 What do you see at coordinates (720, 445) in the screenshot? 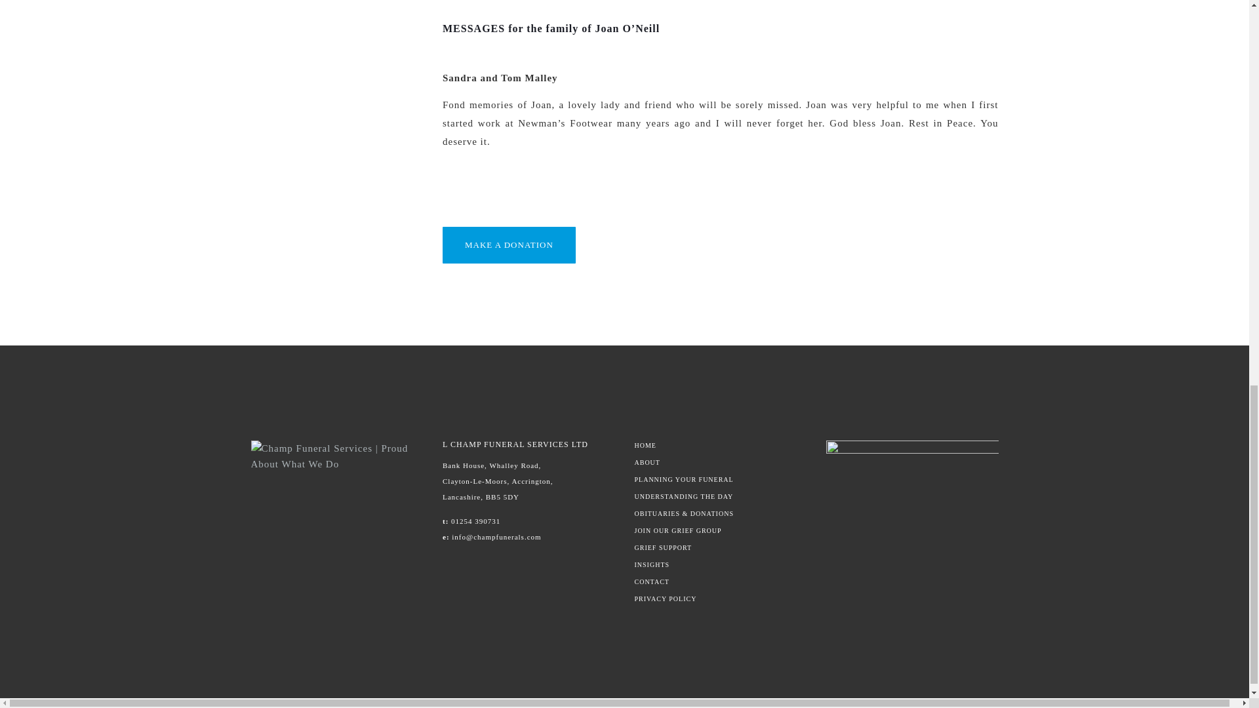
I see `HOME` at bounding box center [720, 445].